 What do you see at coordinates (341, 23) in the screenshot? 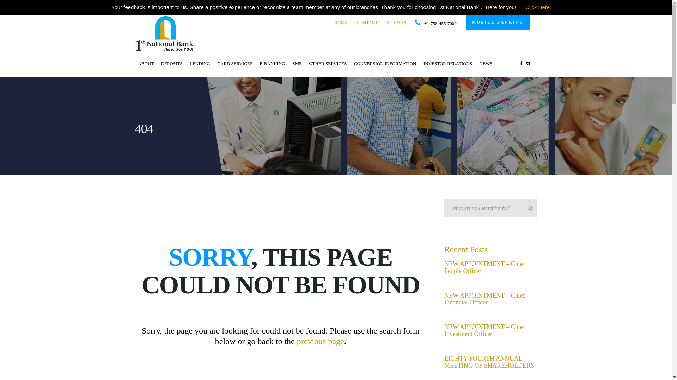
I see `HOME` at bounding box center [341, 23].